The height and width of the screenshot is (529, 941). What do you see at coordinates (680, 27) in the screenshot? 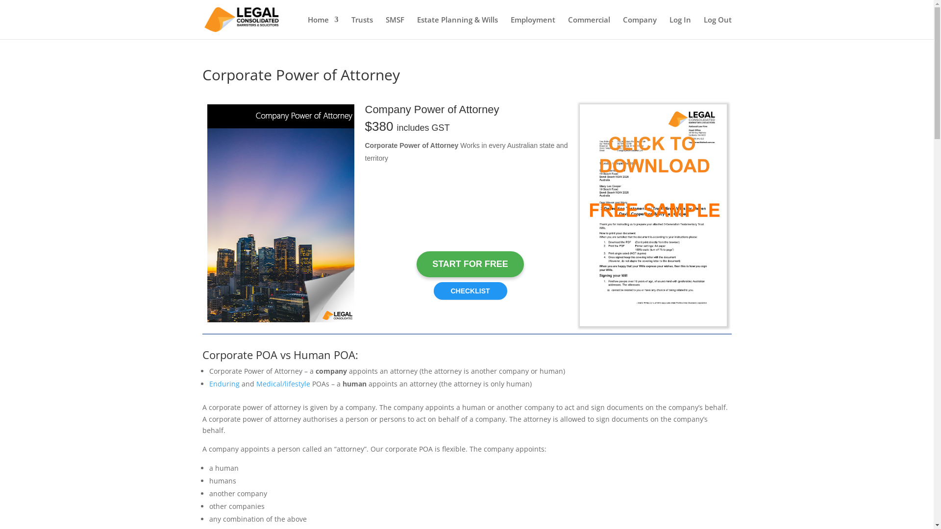
I see `Log In` at bounding box center [680, 27].